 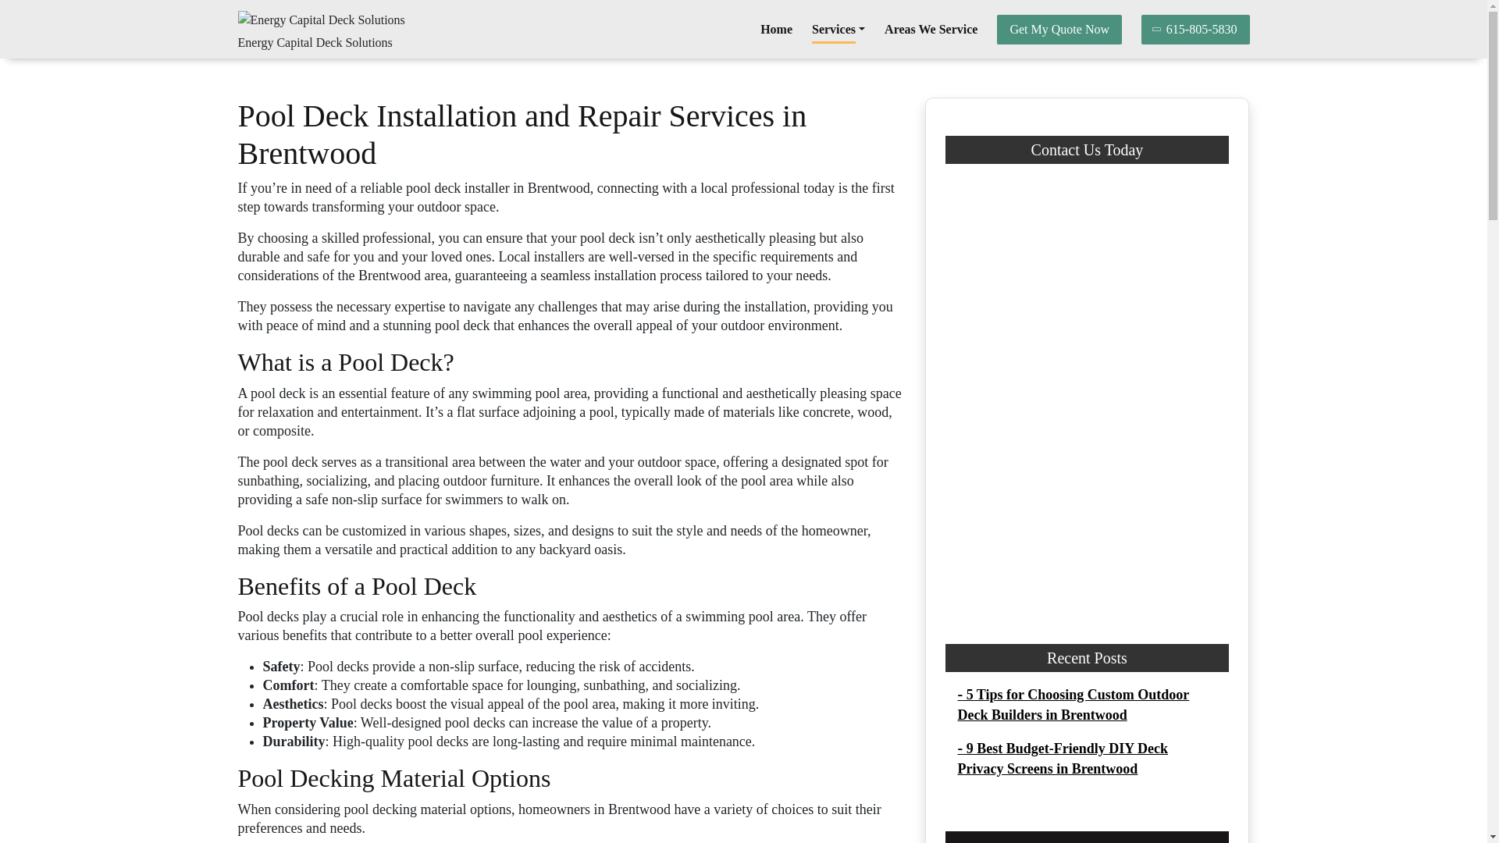 What do you see at coordinates (1195, 30) in the screenshot?
I see `615-805-5830` at bounding box center [1195, 30].